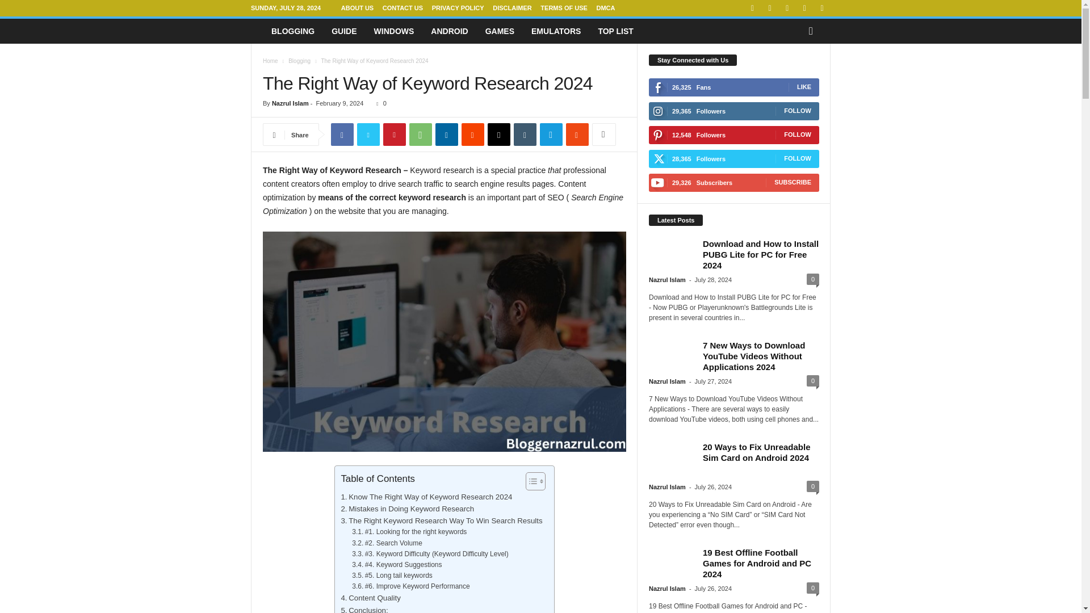  I want to click on CONTACT US, so click(402, 8).